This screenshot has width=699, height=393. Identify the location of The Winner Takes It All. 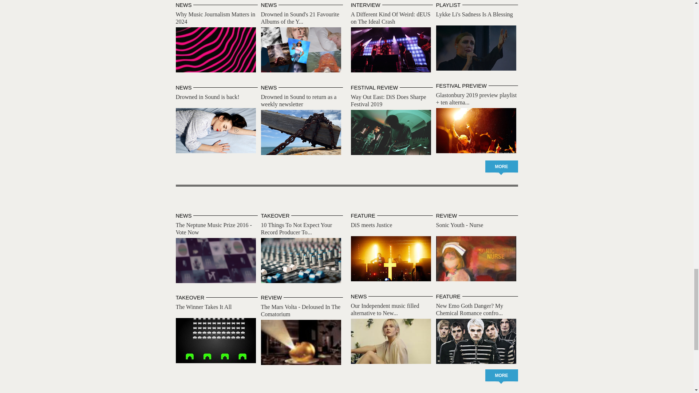
(216, 340).